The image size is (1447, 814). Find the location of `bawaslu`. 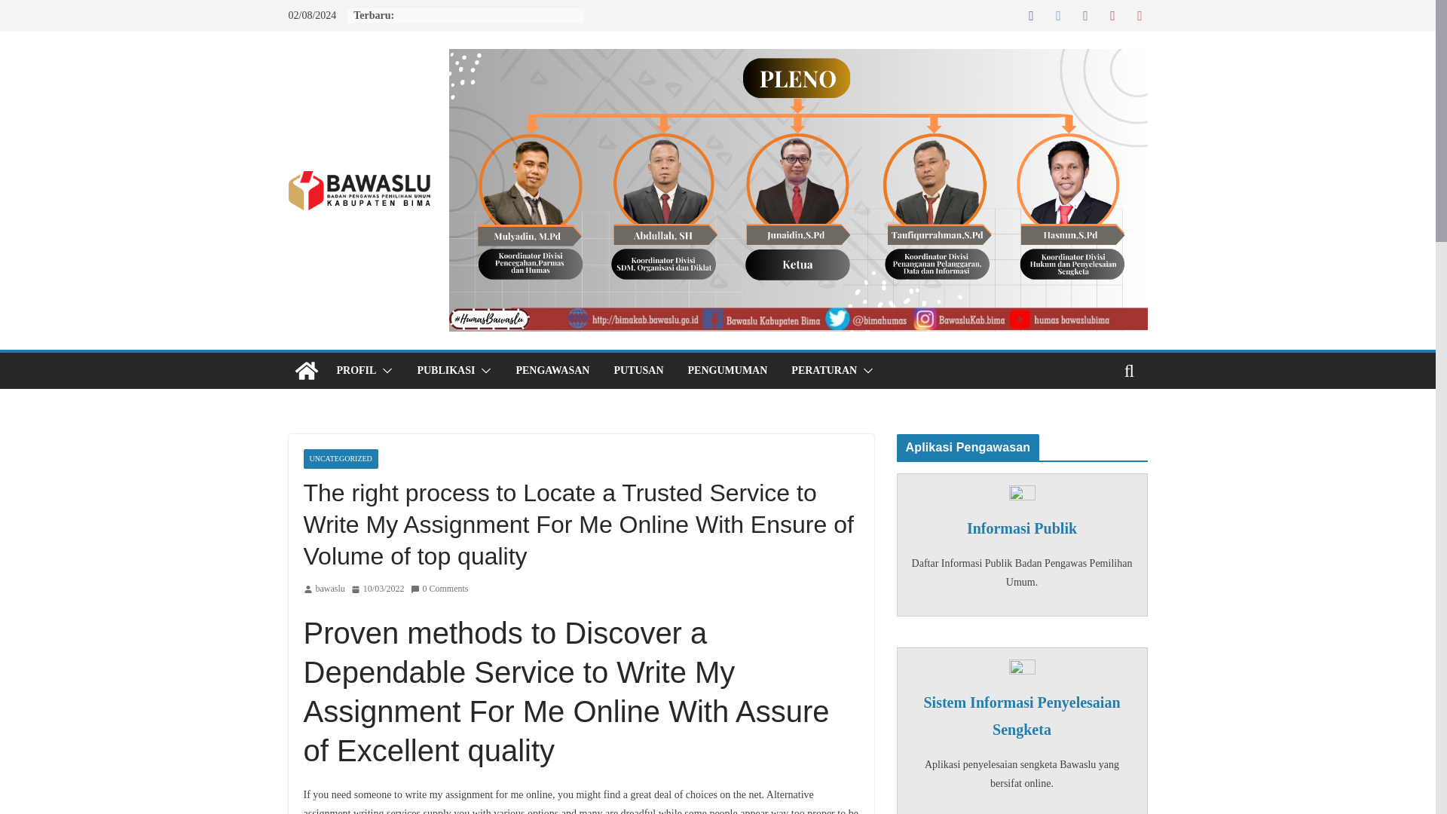

bawaslu is located at coordinates (329, 589).